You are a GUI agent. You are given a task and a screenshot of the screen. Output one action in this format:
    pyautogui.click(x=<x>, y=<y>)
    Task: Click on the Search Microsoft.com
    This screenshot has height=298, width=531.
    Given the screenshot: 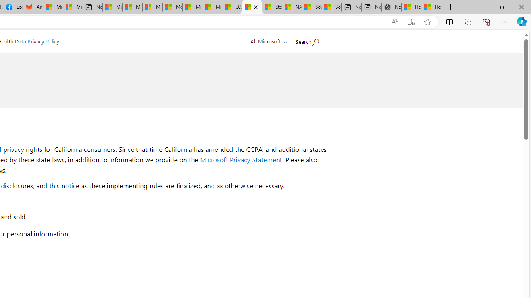 What is the action you would take?
    pyautogui.click(x=307, y=40)
    